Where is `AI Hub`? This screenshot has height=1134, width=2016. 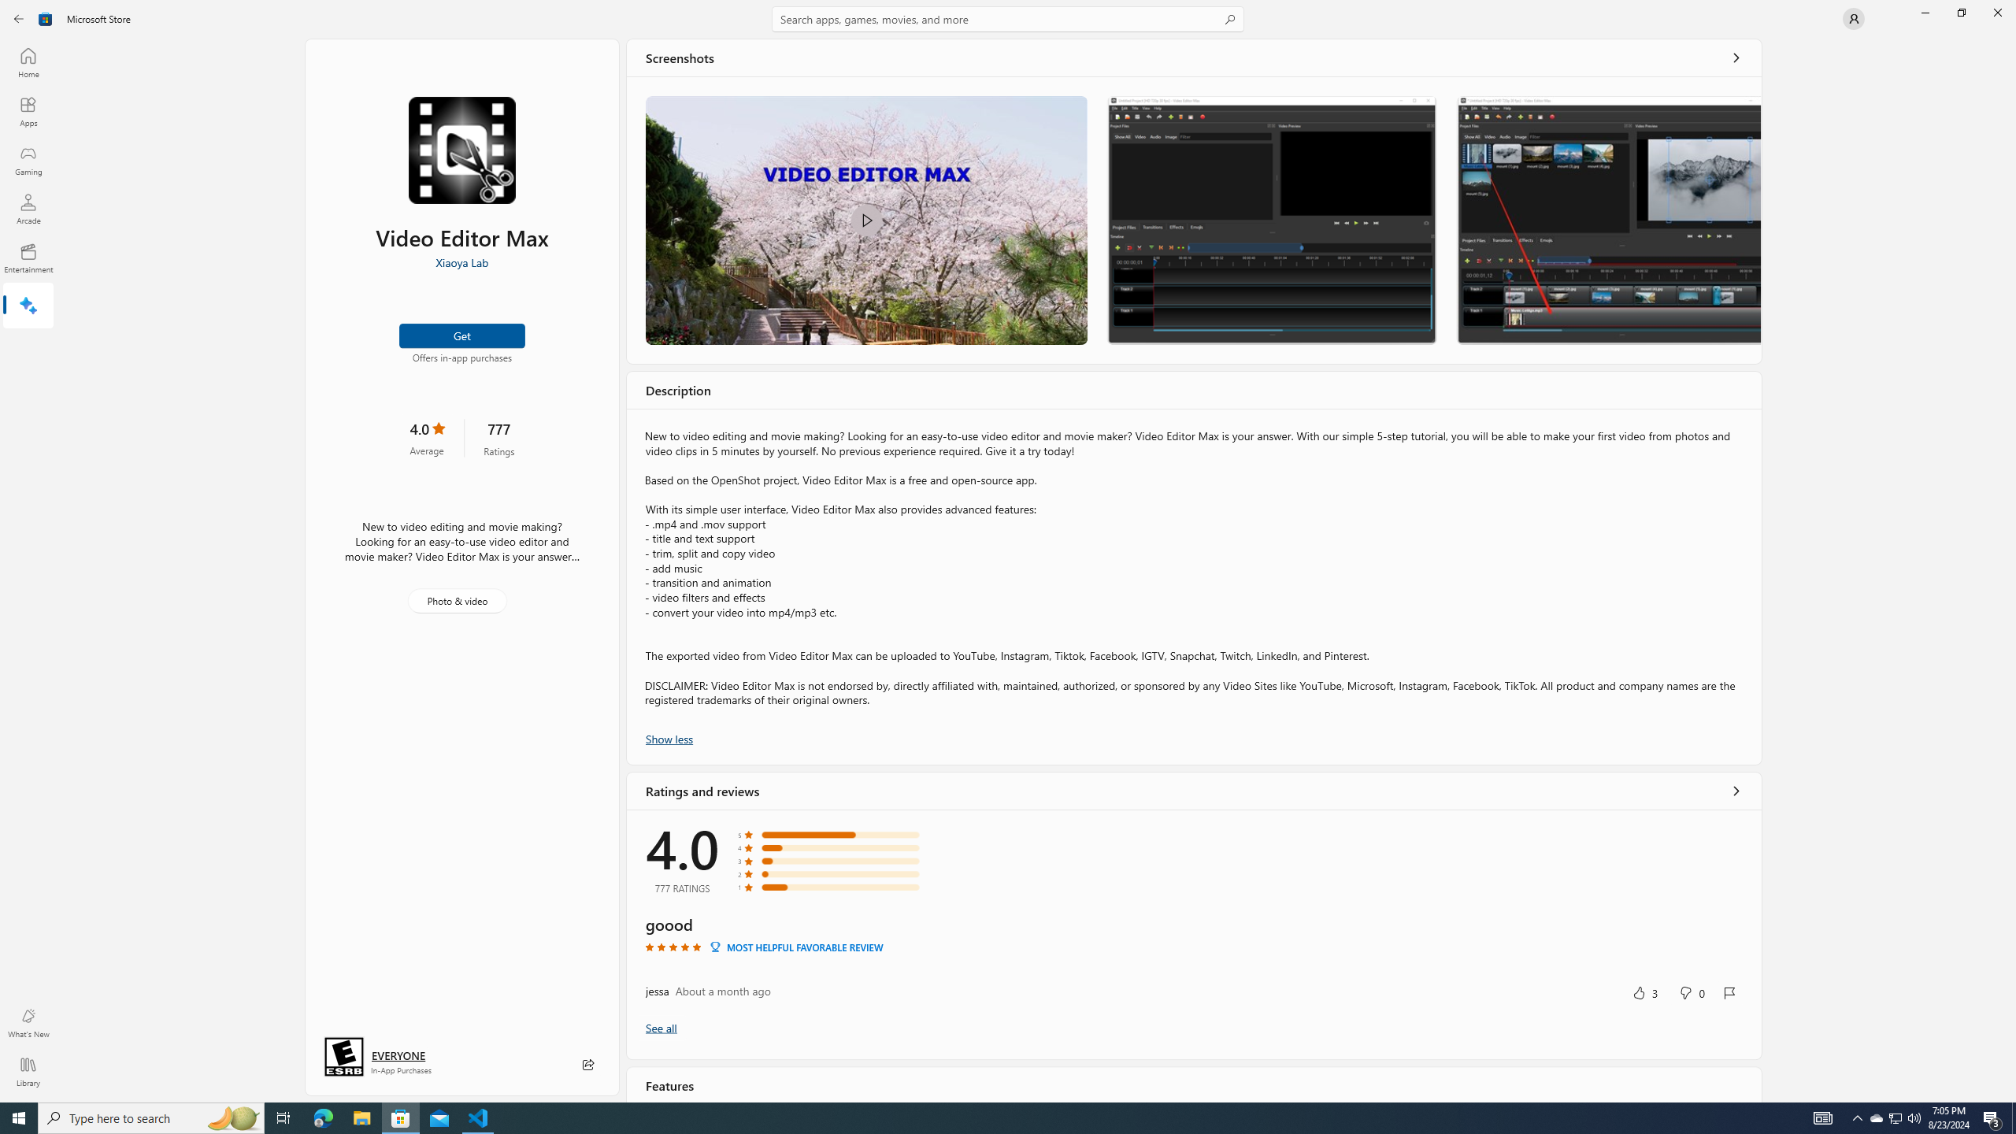 AI Hub is located at coordinates (28, 306).